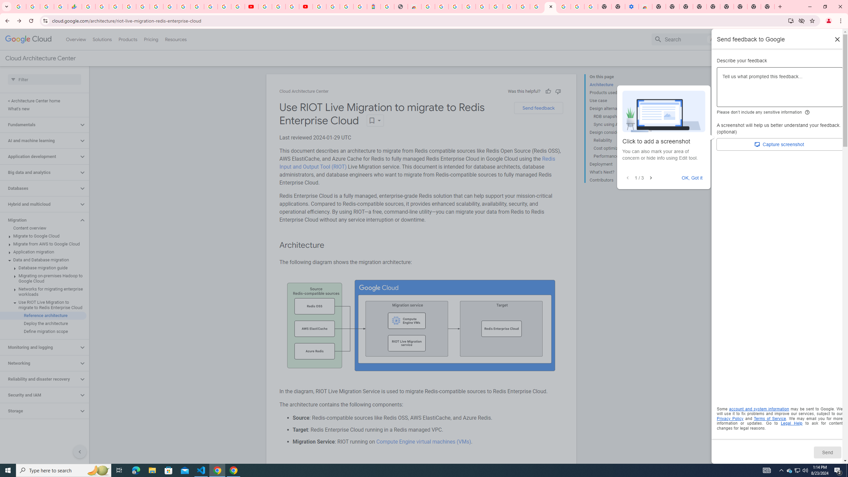 This screenshot has height=477, width=848. Describe the element at coordinates (564, 7) in the screenshot. I see `Sign in - Google Accounts` at that location.